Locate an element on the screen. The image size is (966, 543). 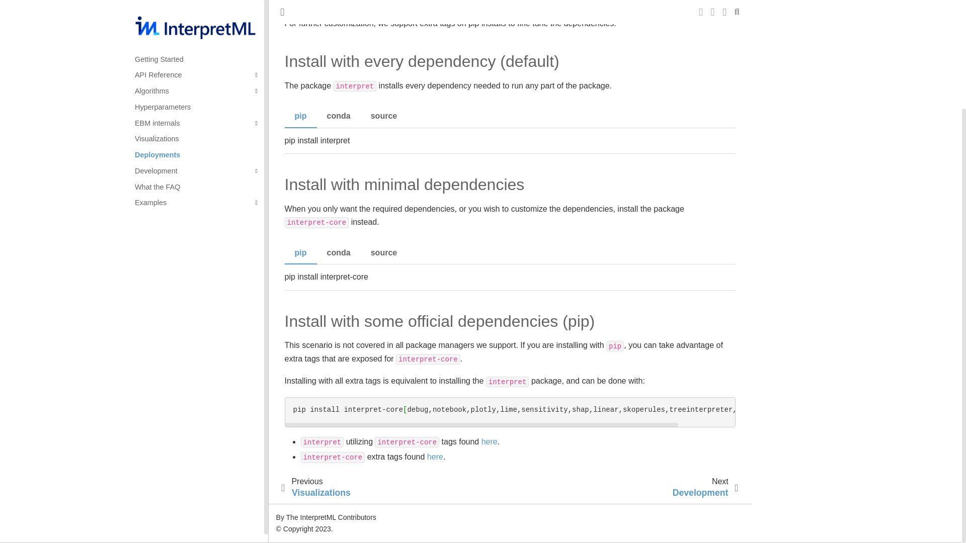
next page is located at coordinates (702, 488).